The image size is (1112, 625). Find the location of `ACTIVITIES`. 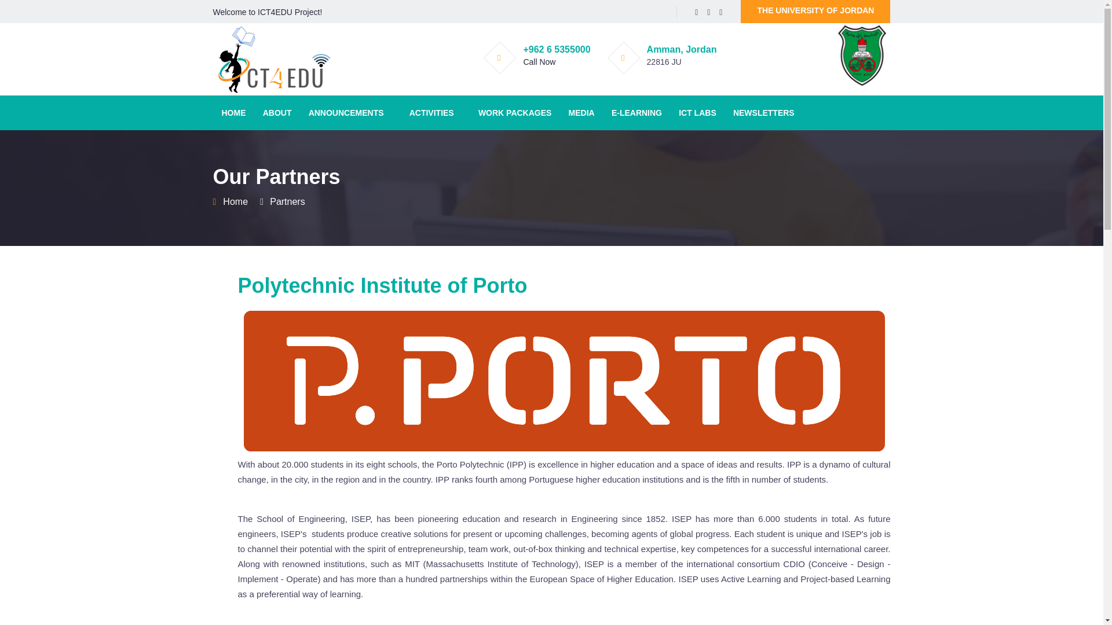

ACTIVITIES is located at coordinates (431, 112).